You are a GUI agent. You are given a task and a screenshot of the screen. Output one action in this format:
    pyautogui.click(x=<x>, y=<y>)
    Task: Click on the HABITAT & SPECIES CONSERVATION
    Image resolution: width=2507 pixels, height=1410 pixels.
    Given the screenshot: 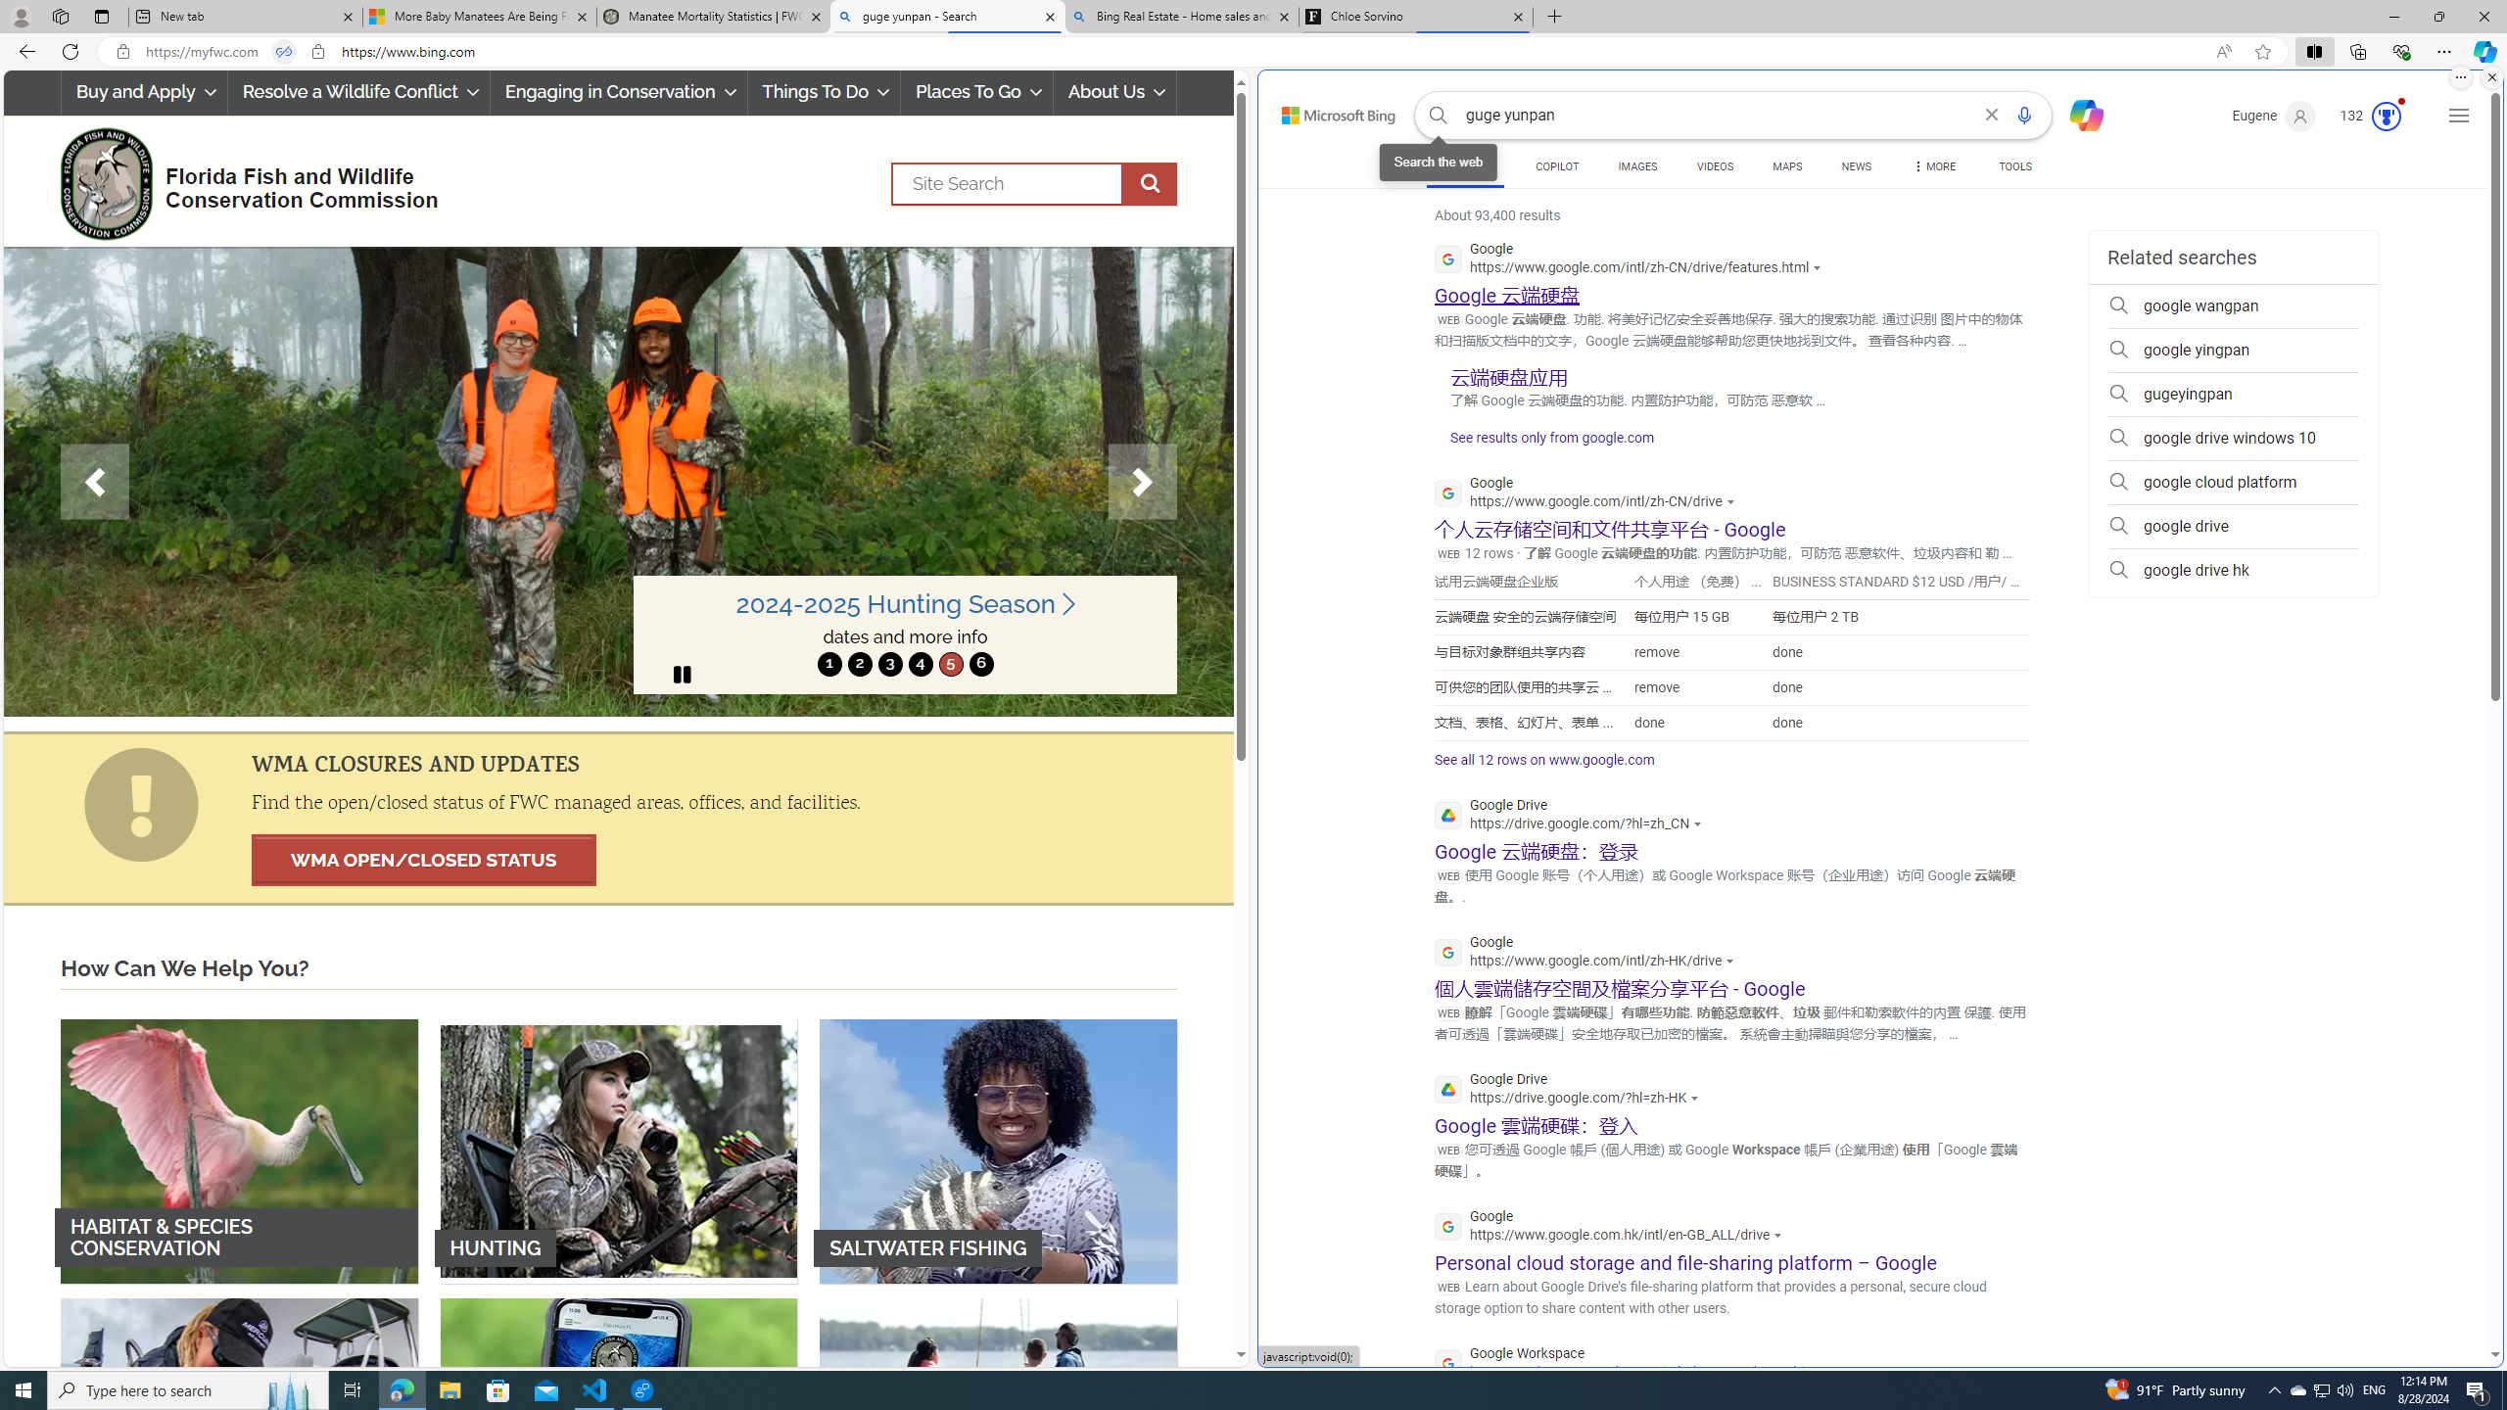 What is the action you would take?
    pyautogui.click(x=239, y=1150)
    